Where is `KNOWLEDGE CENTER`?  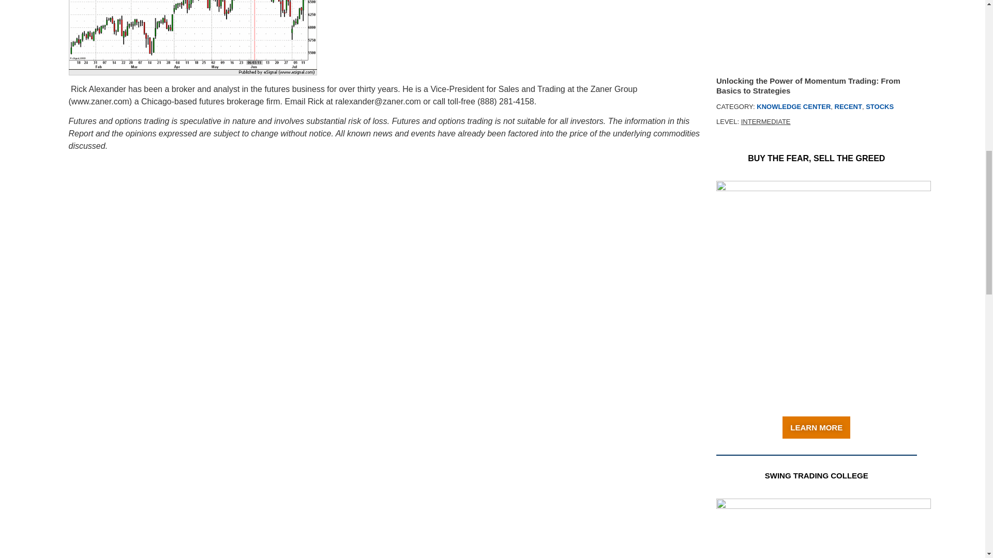
KNOWLEDGE CENTER is located at coordinates (793, 106).